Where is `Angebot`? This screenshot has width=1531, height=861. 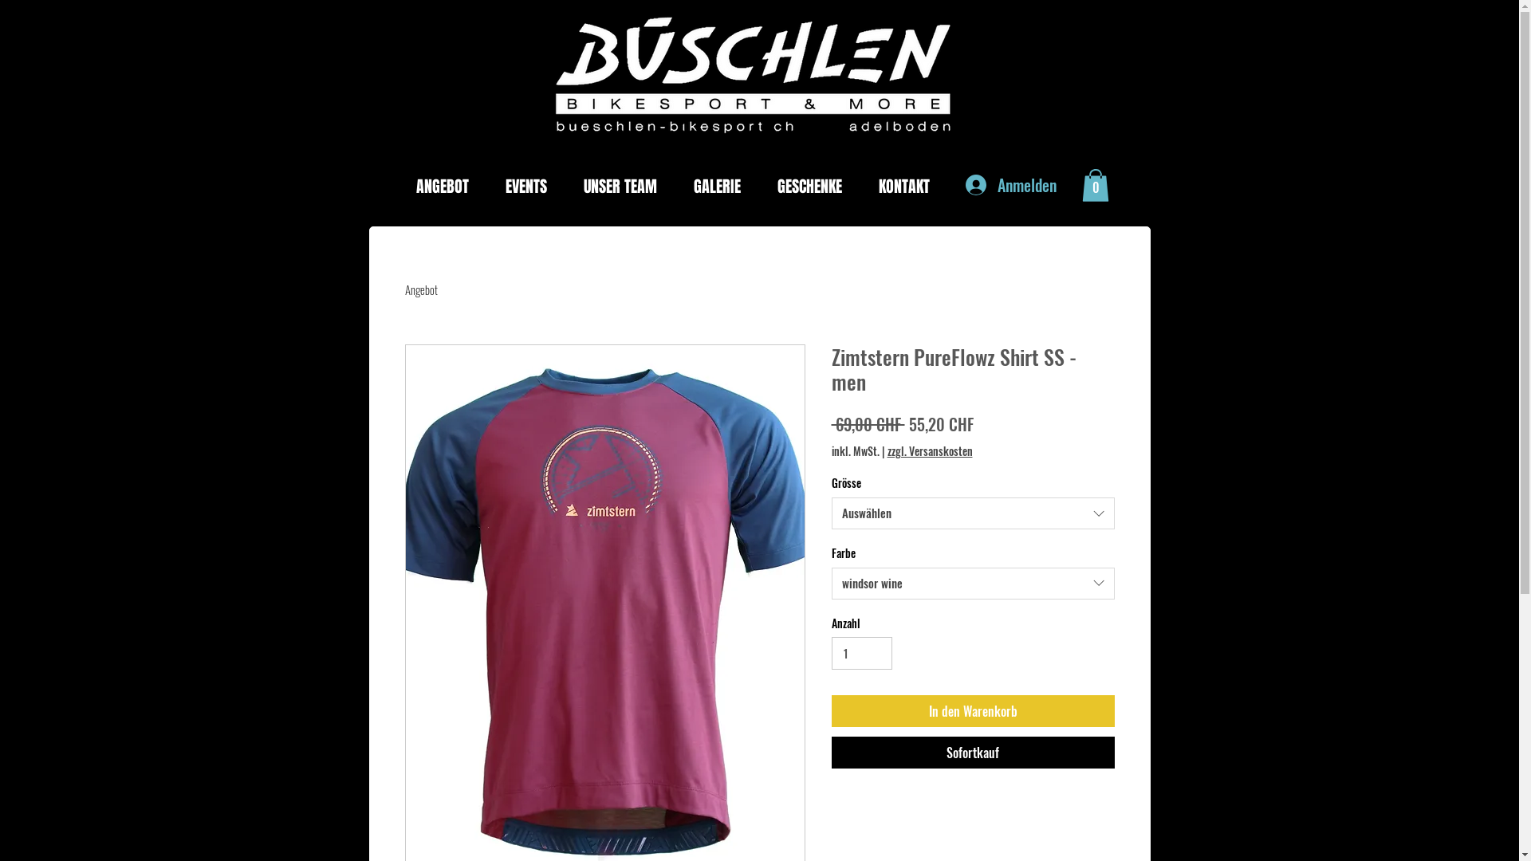
Angebot is located at coordinates (421, 289).